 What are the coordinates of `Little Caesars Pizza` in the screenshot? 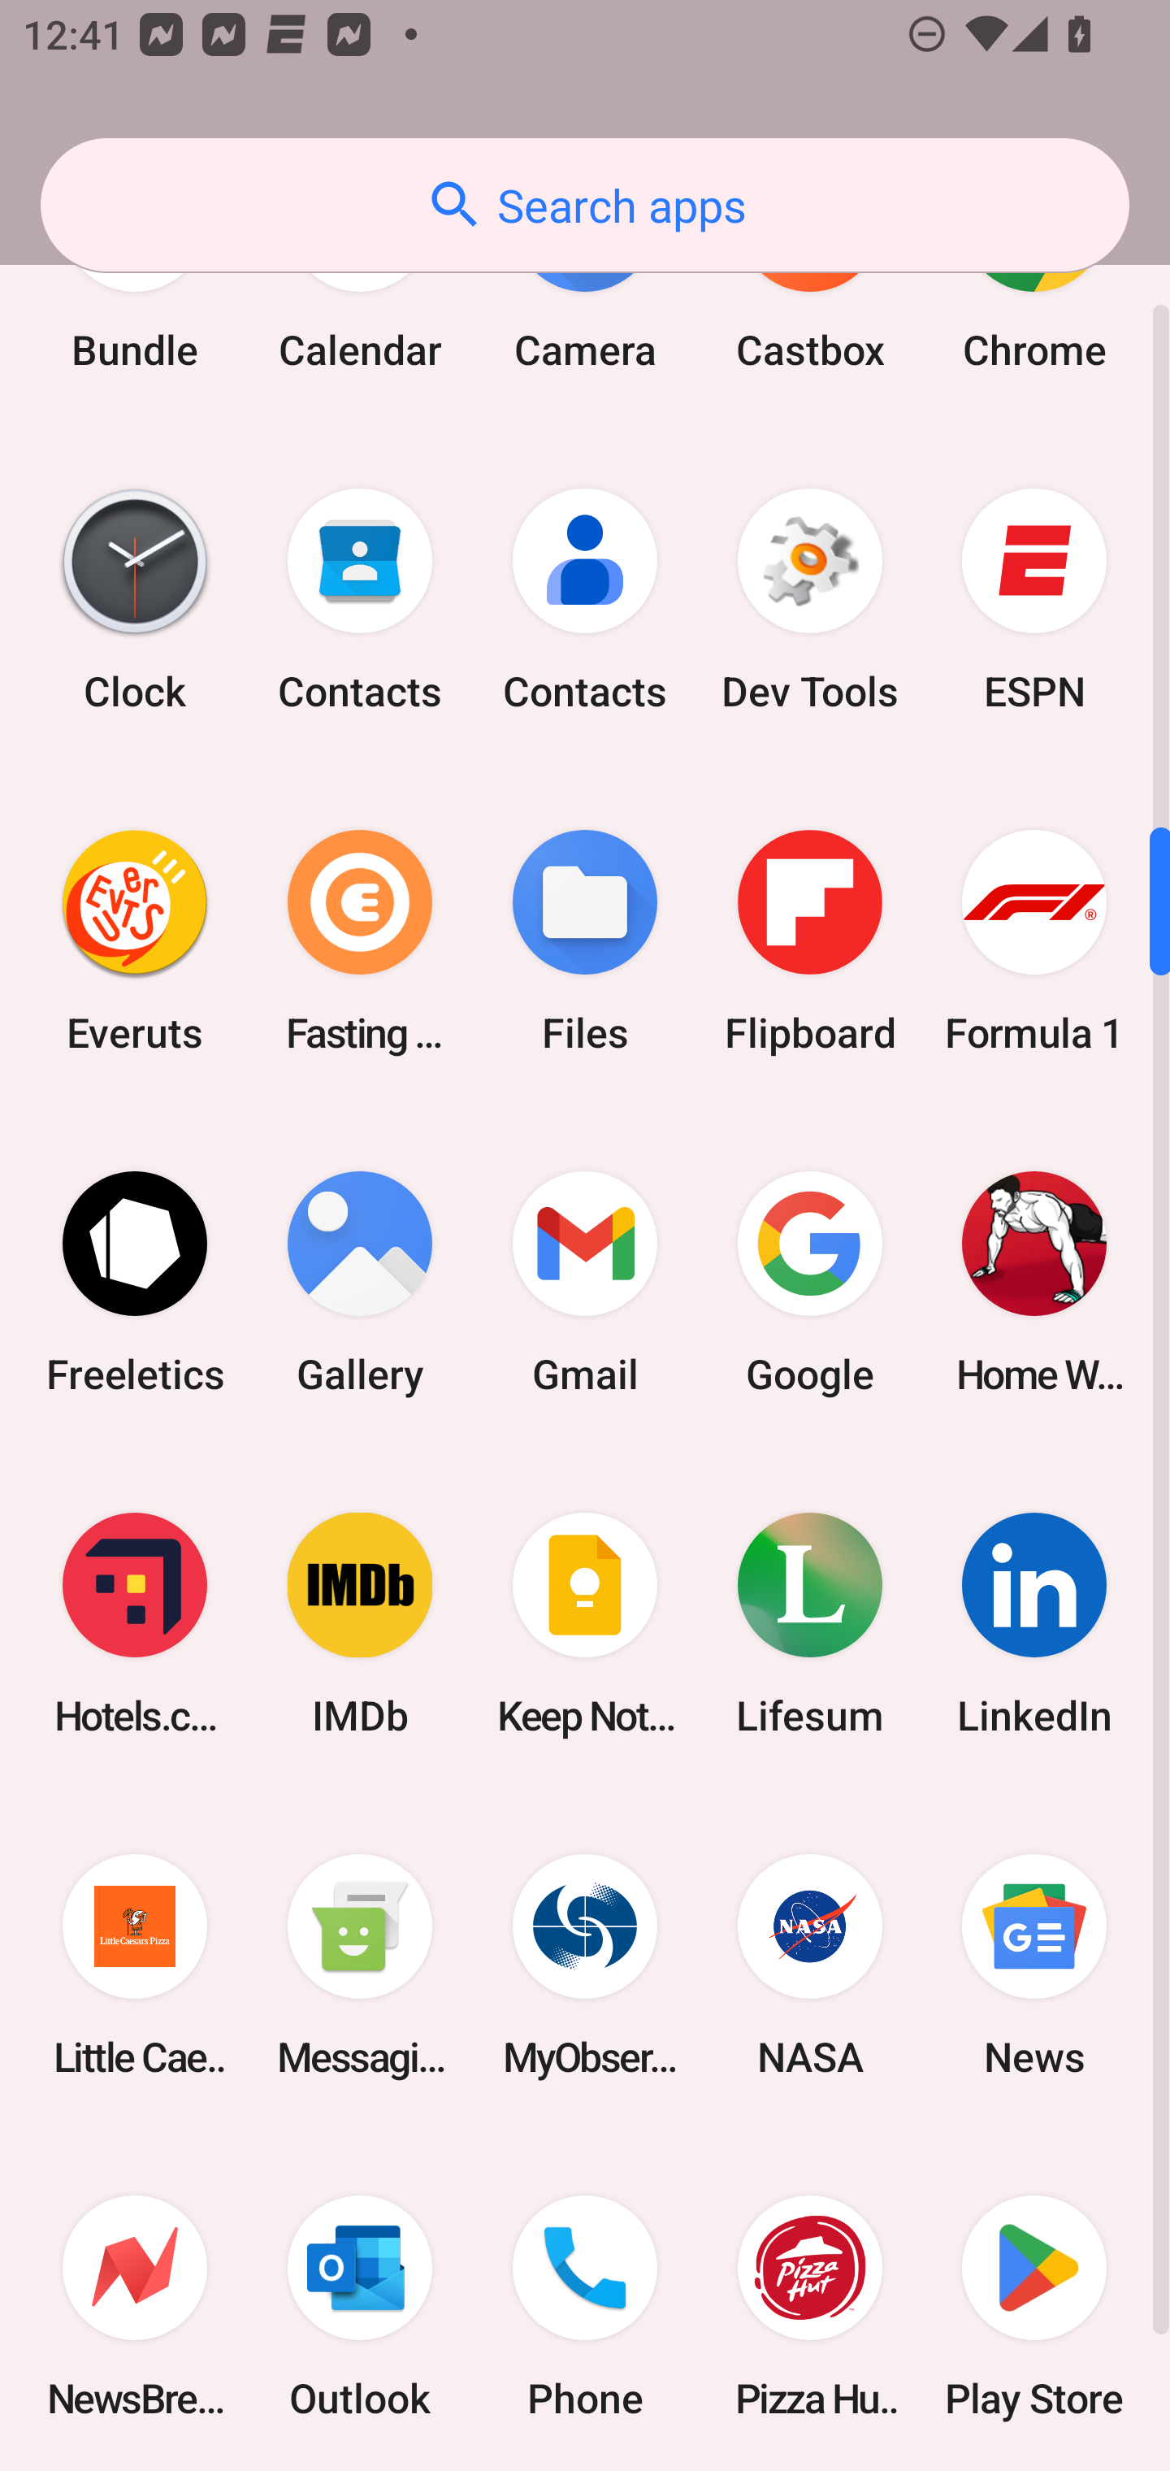 It's located at (135, 1964).